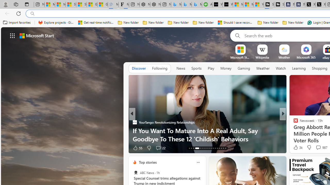 The image size is (330, 185). What do you see at coordinates (297, 147) in the screenshot?
I see `202 Like` at bounding box center [297, 147].